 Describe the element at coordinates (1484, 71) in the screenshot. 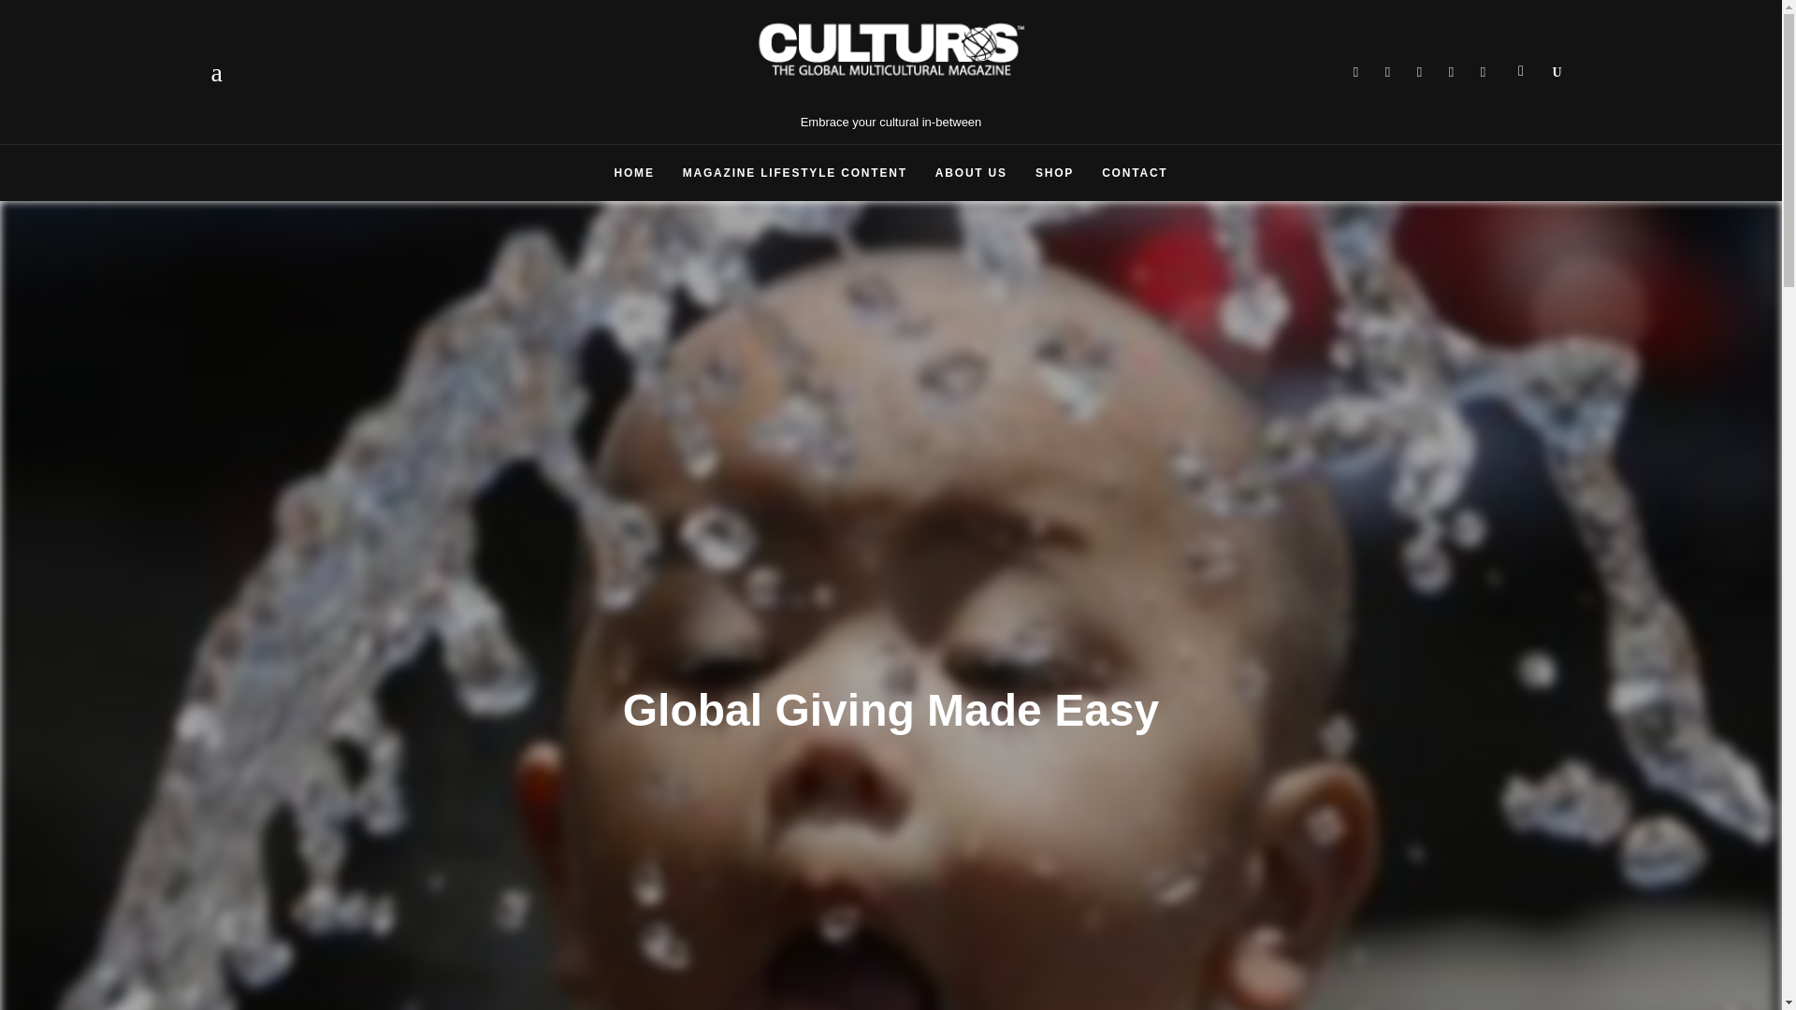

I see `Cultursmag` at that location.